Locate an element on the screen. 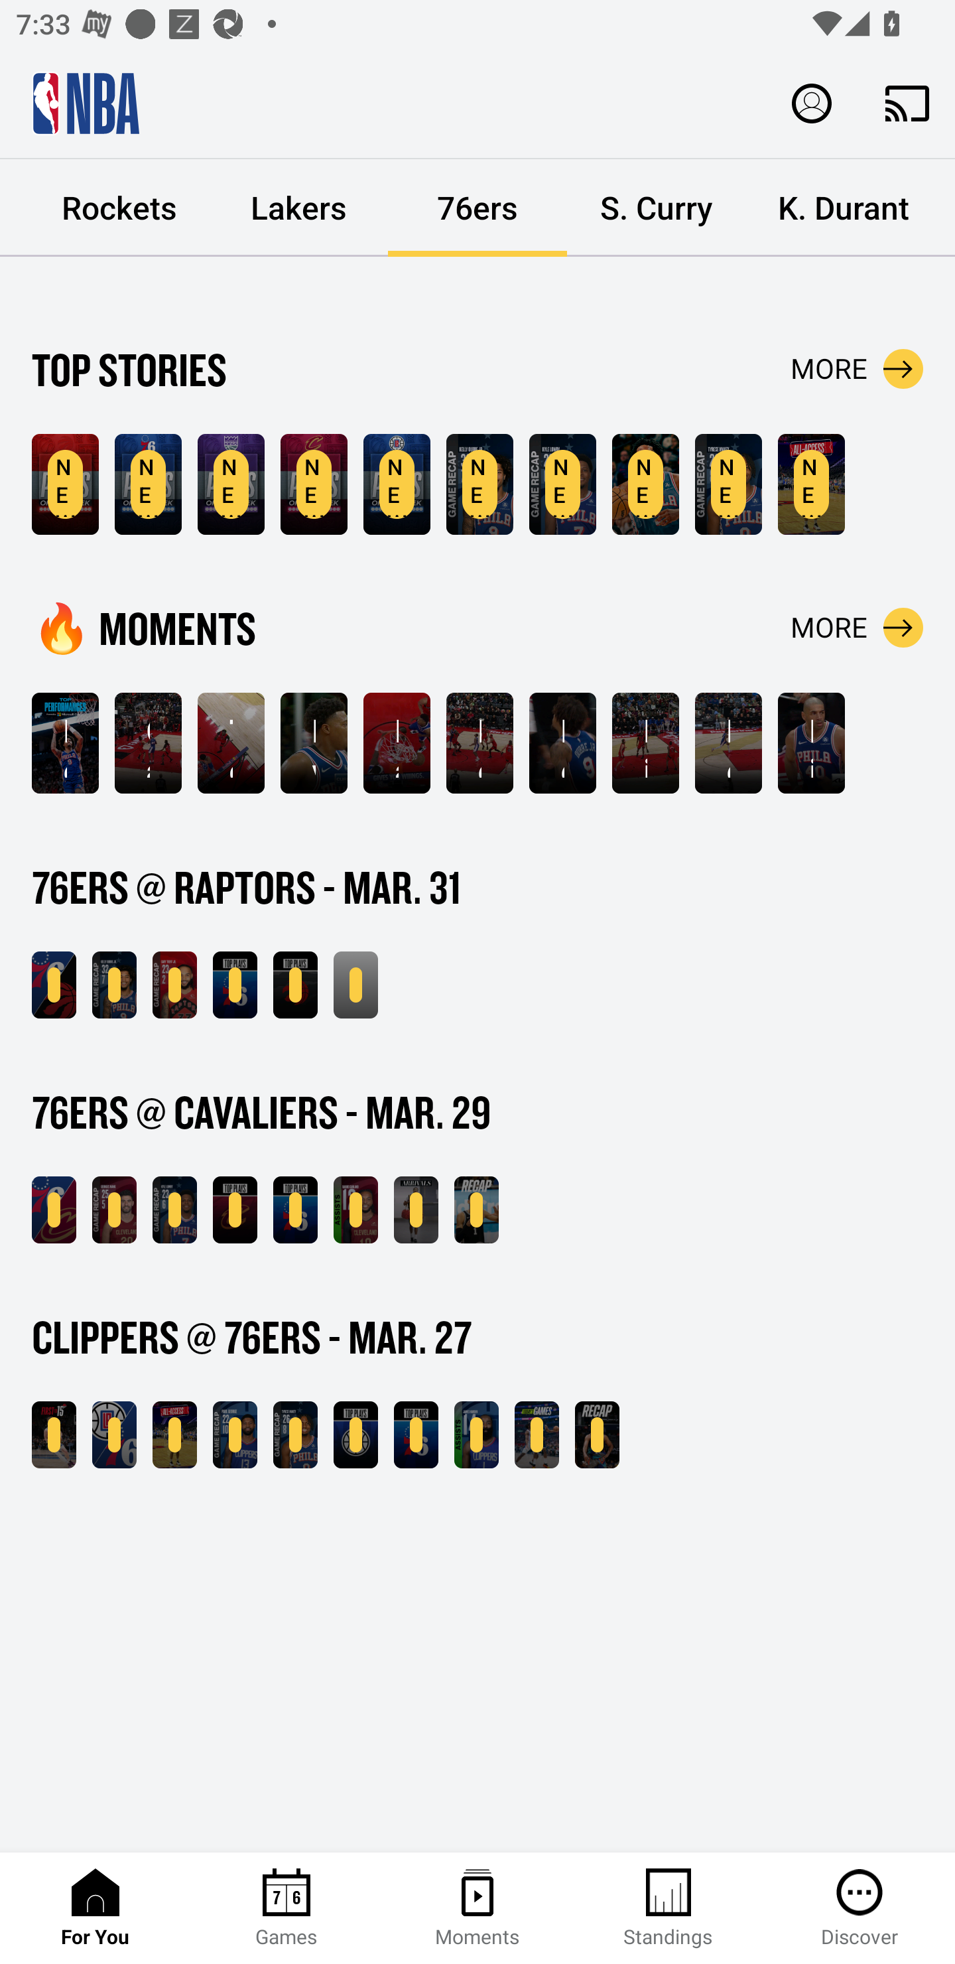  Wednesday's Recap NEW is located at coordinates (597, 1436).